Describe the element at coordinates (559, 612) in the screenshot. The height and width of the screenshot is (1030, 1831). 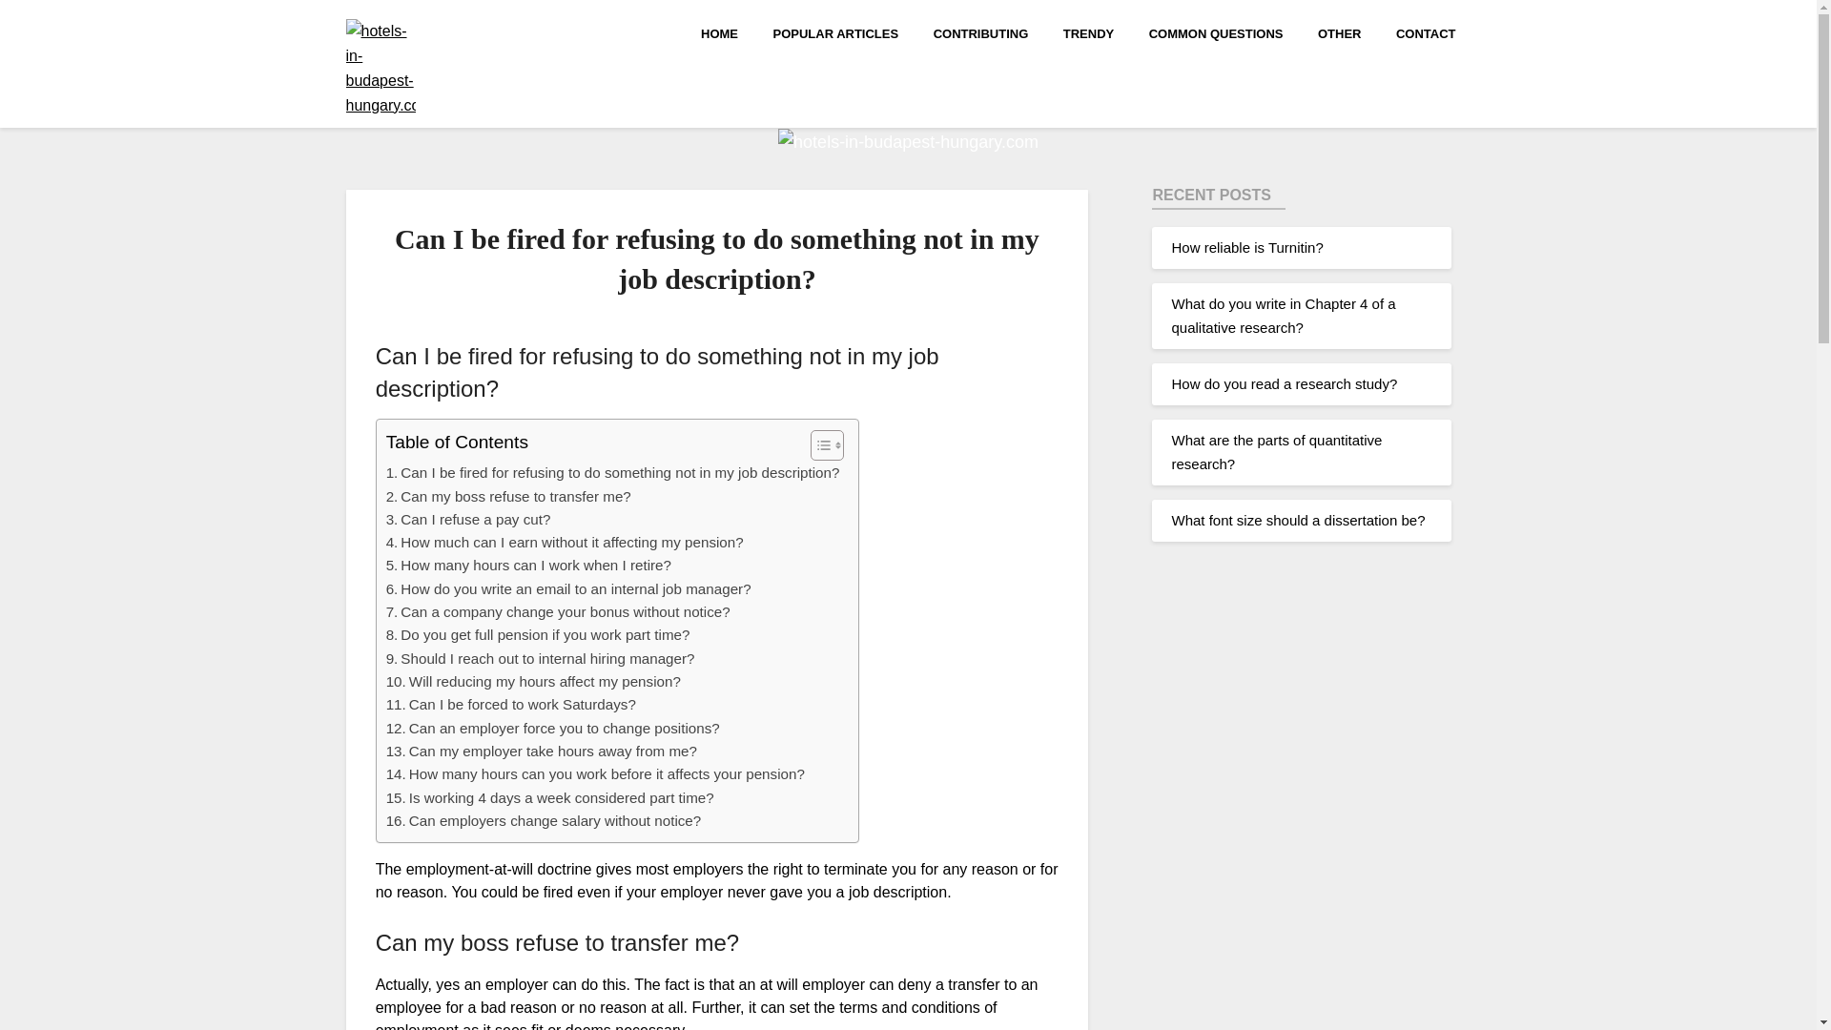
I see `Can a company change your bonus without notice?` at that location.